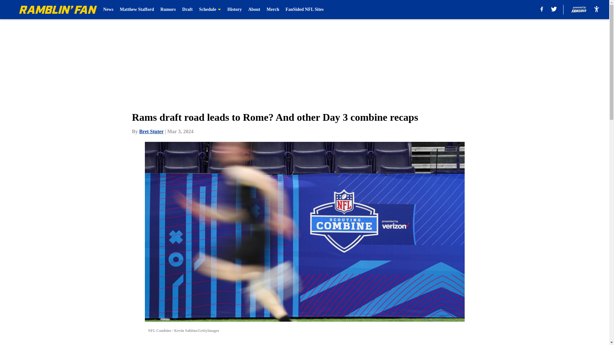  I want to click on Draft, so click(187, 10).